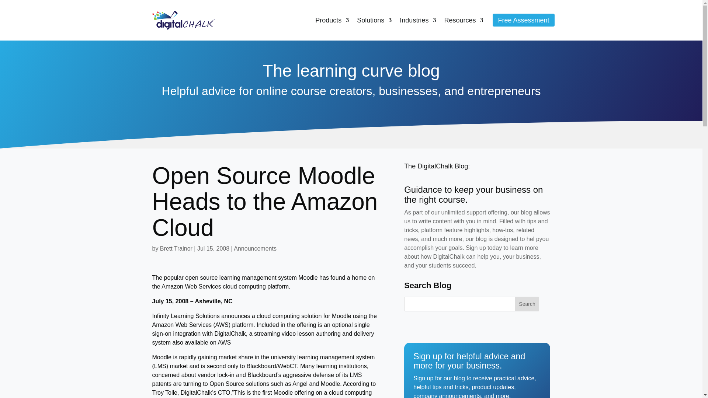  Describe the element at coordinates (418, 20) in the screenshot. I see `Industries` at that location.